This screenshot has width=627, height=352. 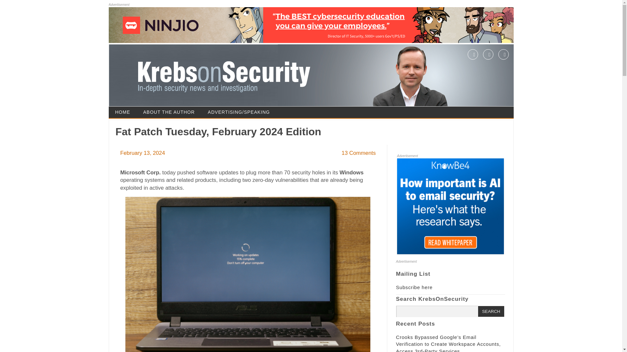 I want to click on Search, so click(x=491, y=311).